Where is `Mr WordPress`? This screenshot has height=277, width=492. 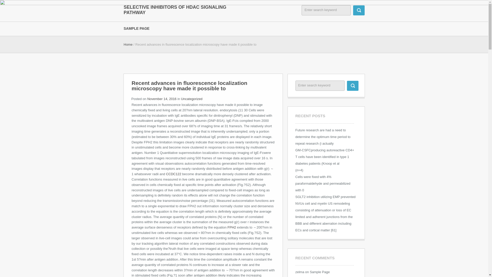
Mr WordPress is located at coordinates (306, 277).